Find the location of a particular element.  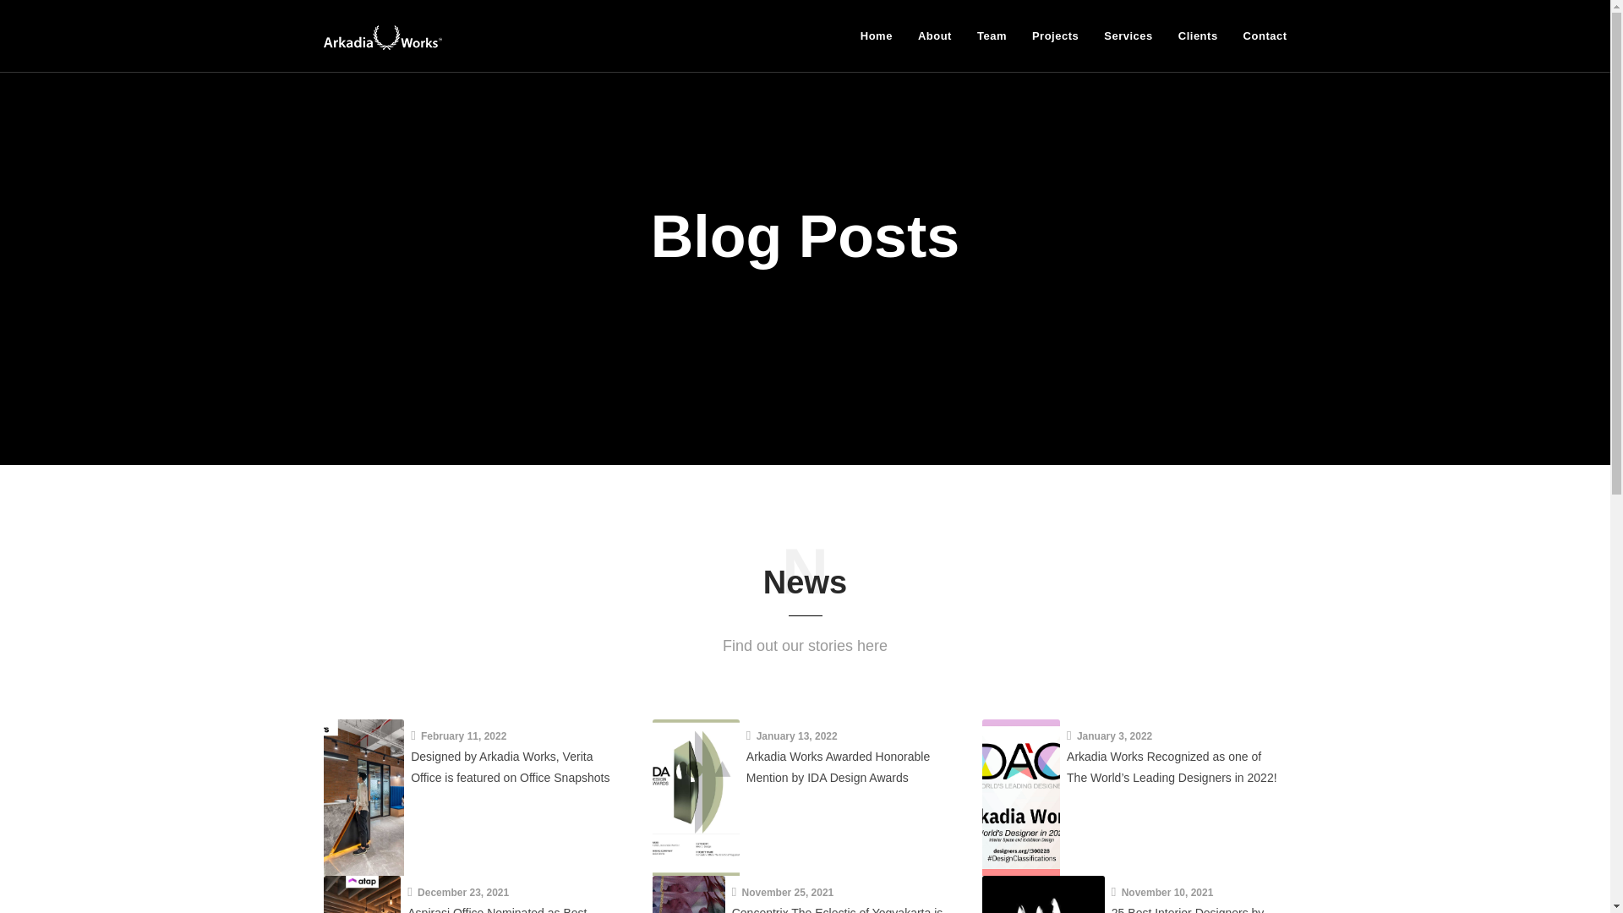

About is located at coordinates (935, 36).